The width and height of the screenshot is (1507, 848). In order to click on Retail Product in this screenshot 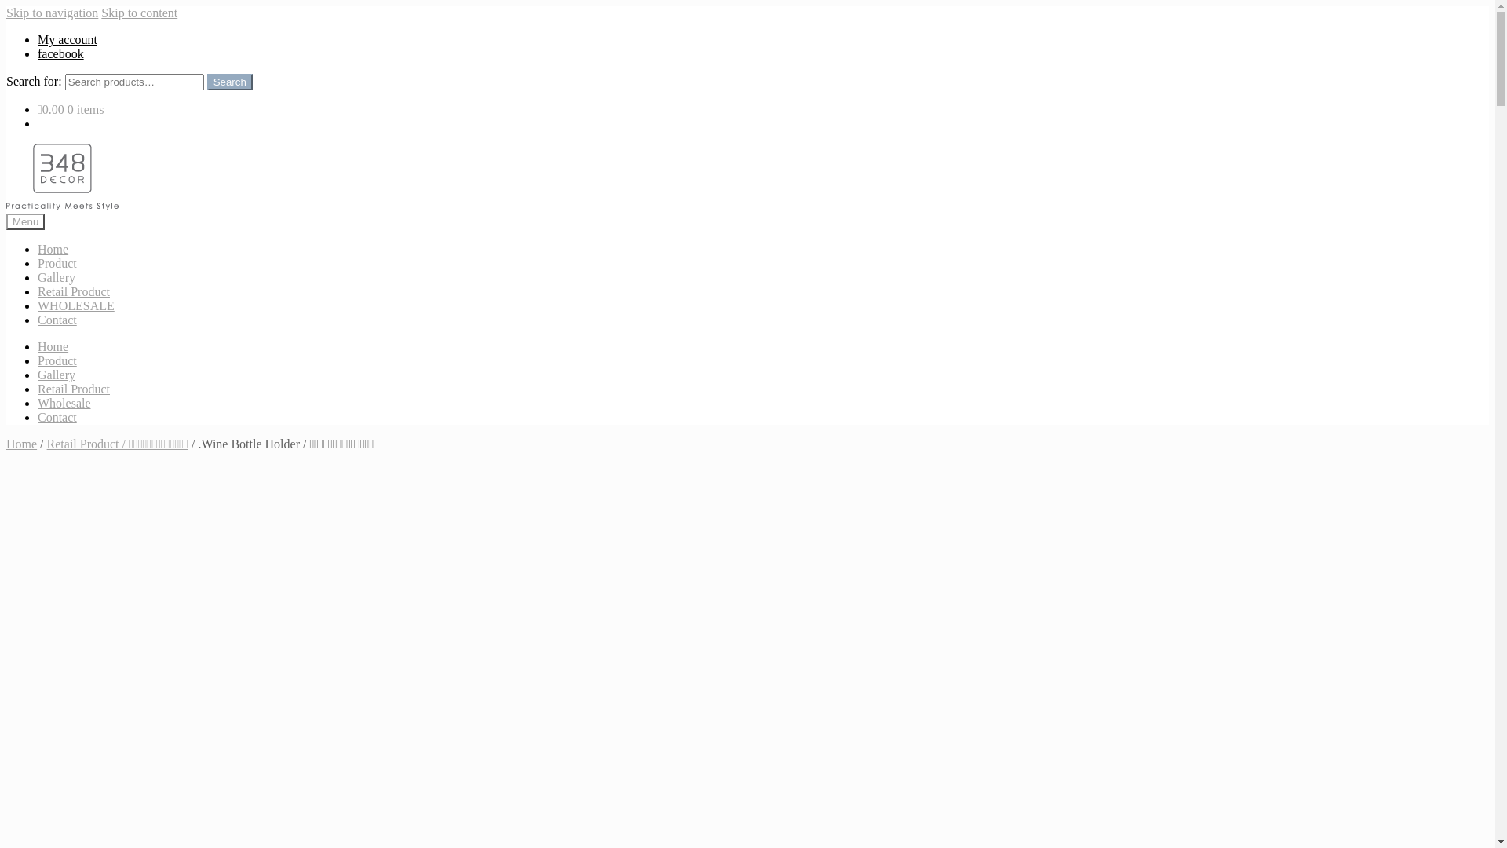, I will do `click(74, 292)`.